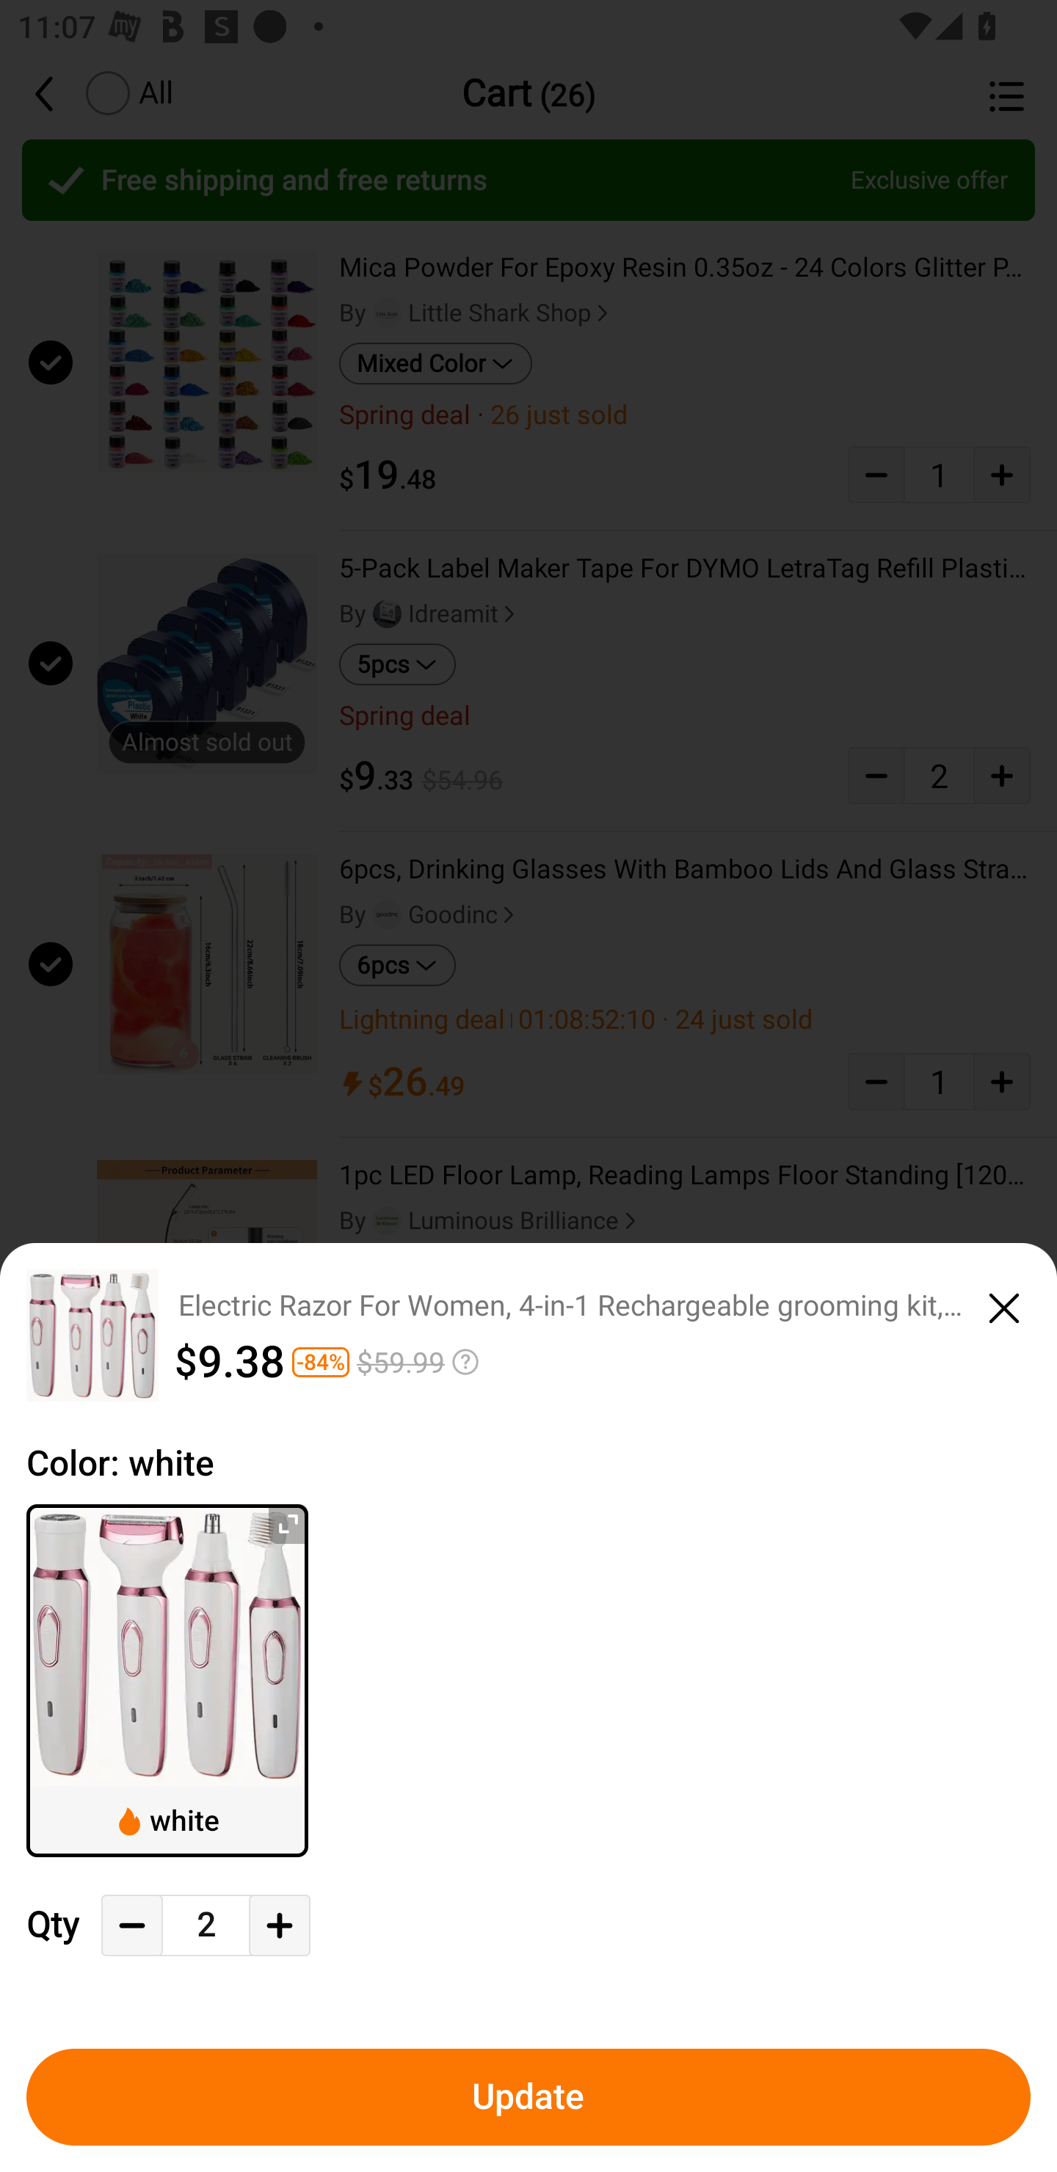 The image size is (1057, 2172). What do you see at coordinates (167, 1680) in the screenshot?
I see `white ￼white` at bounding box center [167, 1680].